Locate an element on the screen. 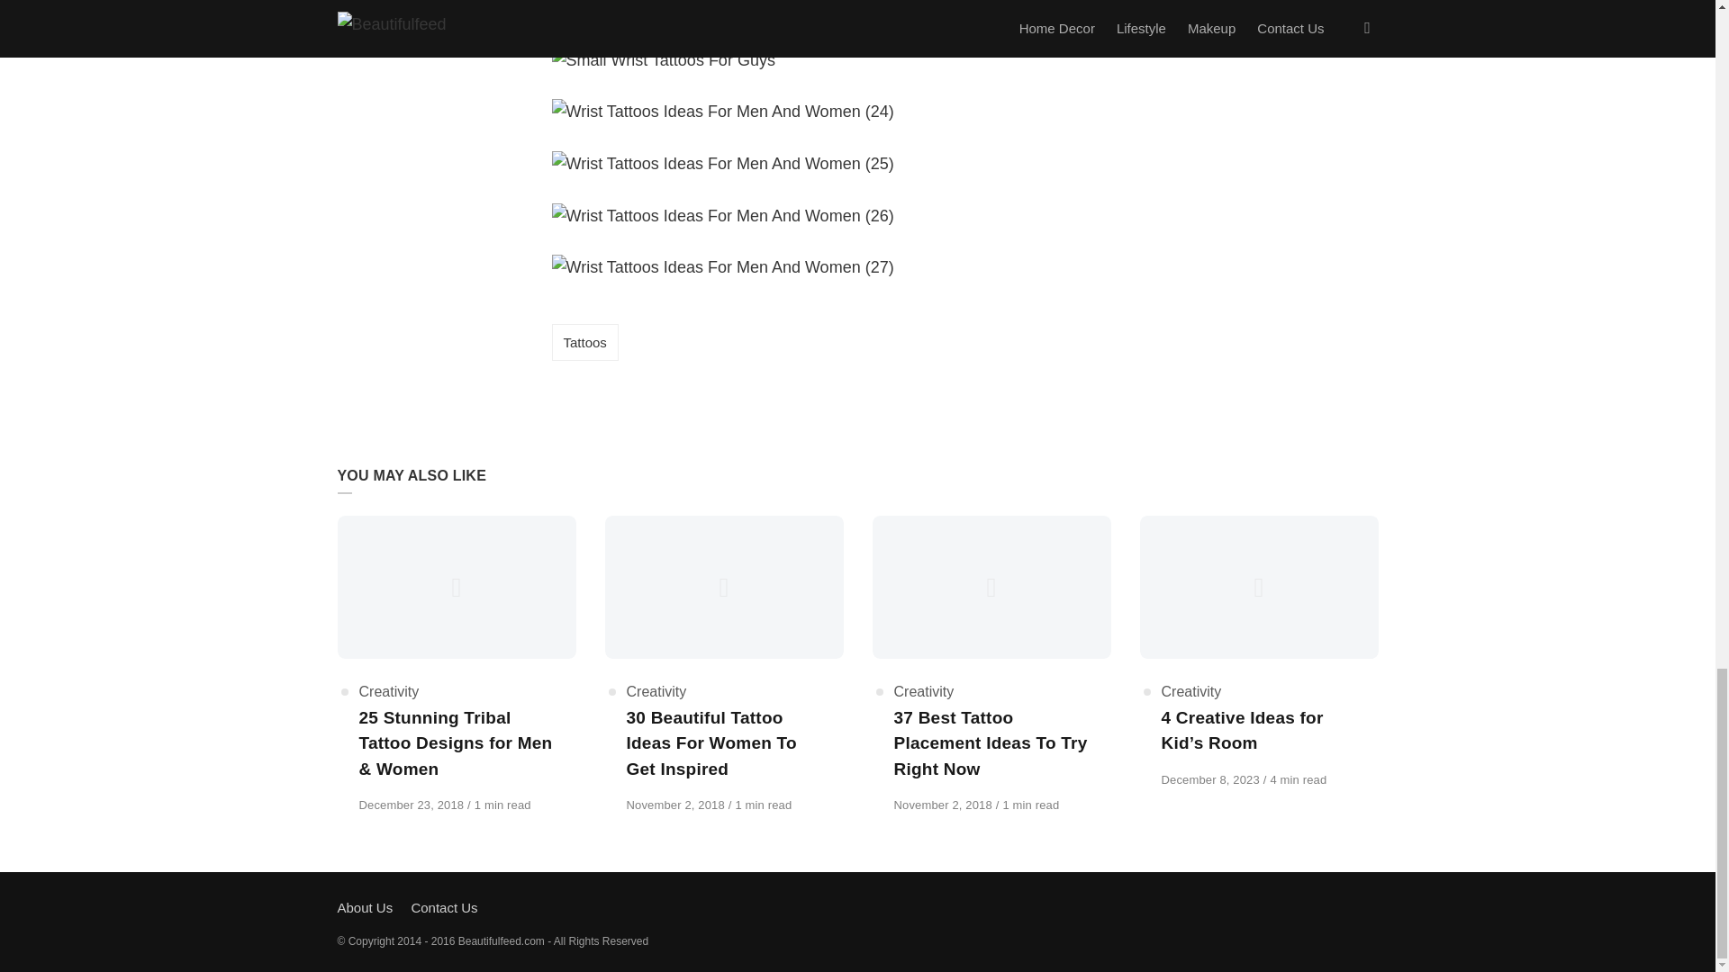 The height and width of the screenshot is (972, 1729). November 2, 2018 is located at coordinates (944, 805).